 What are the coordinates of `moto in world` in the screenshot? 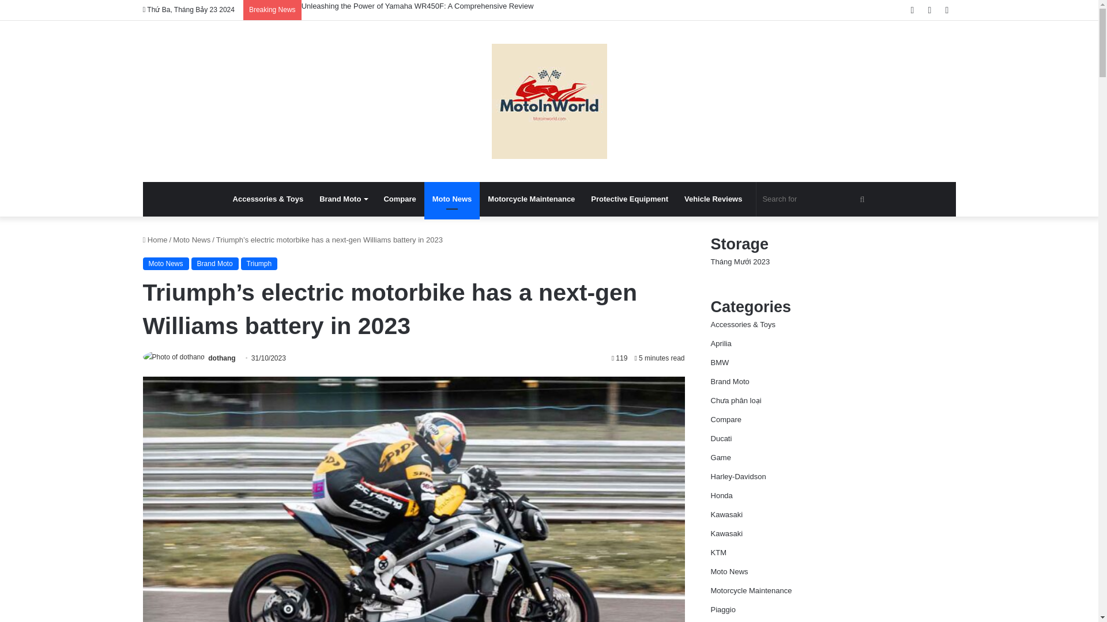 It's located at (549, 101).